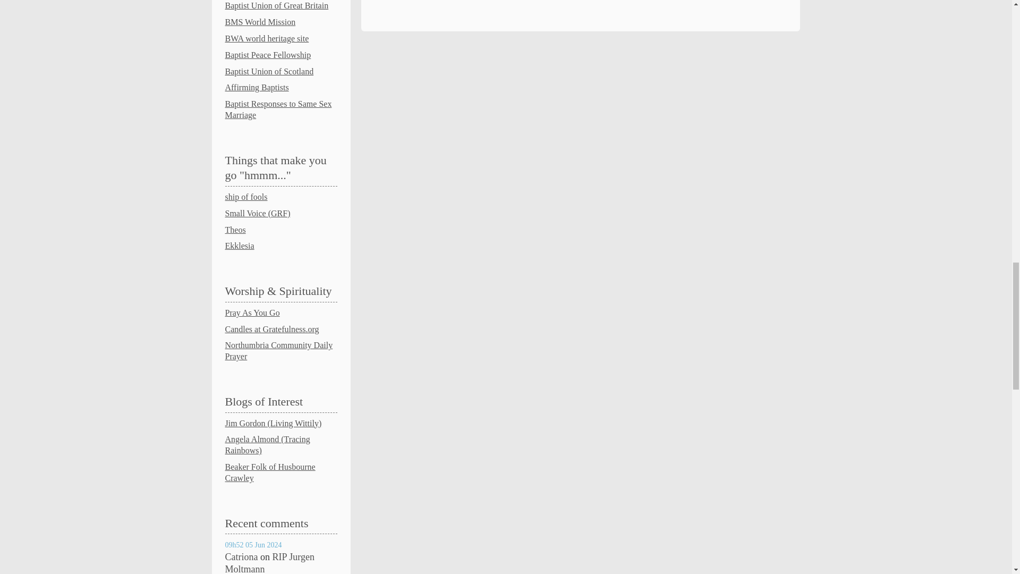  Describe the element at coordinates (270, 71) in the screenshot. I see `Baptist Union of Scotland` at that location.